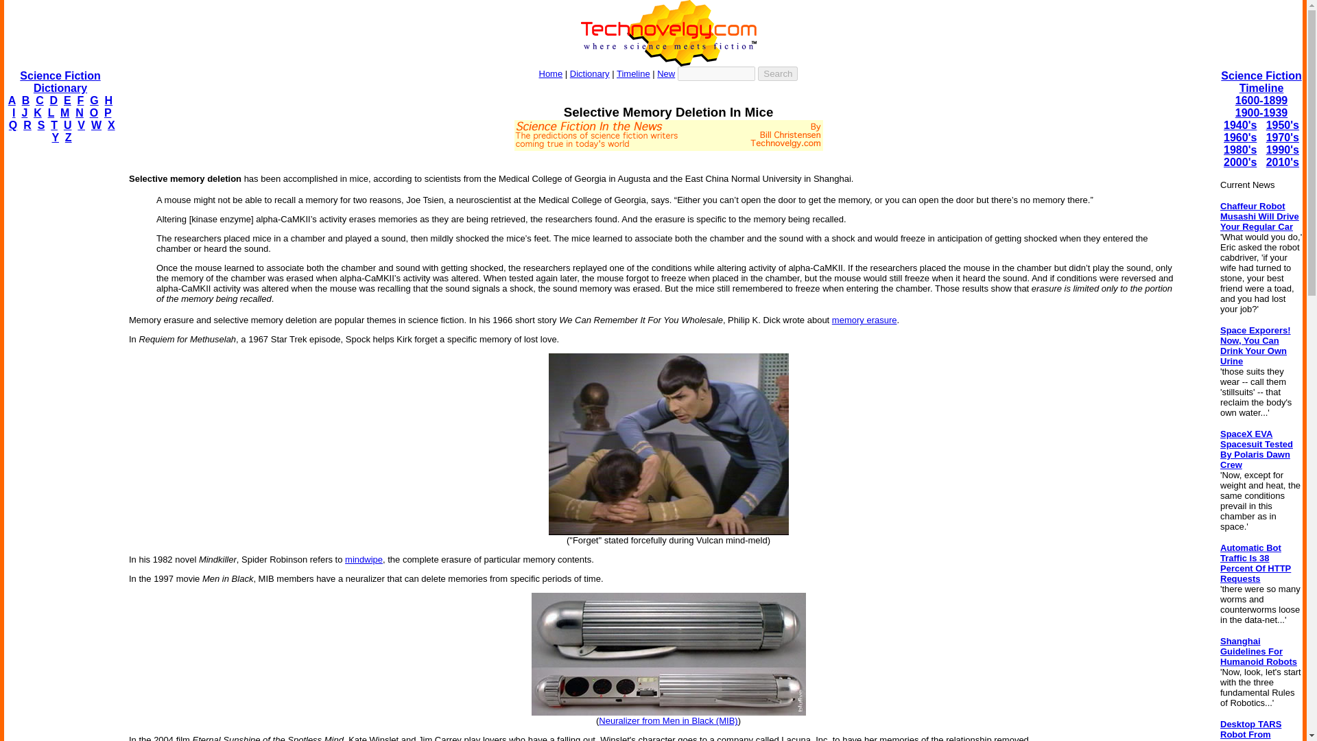 The height and width of the screenshot is (741, 1317). Describe the element at coordinates (590, 73) in the screenshot. I see `Dictionary` at that location.